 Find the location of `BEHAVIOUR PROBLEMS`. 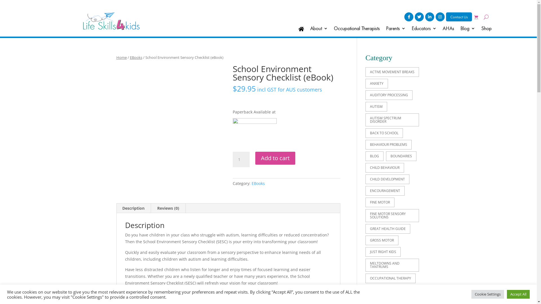

BEHAVIOUR PROBLEMS is located at coordinates (389, 145).